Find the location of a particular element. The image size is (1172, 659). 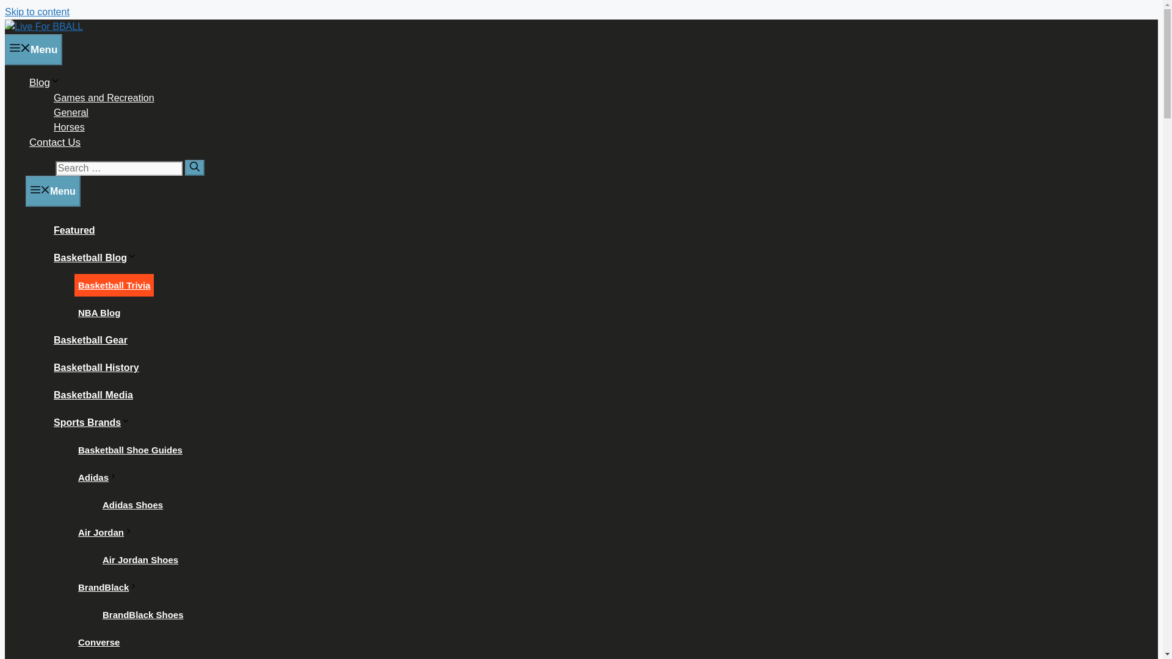

Basketball Shoe Guides is located at coordinates (131, 450).